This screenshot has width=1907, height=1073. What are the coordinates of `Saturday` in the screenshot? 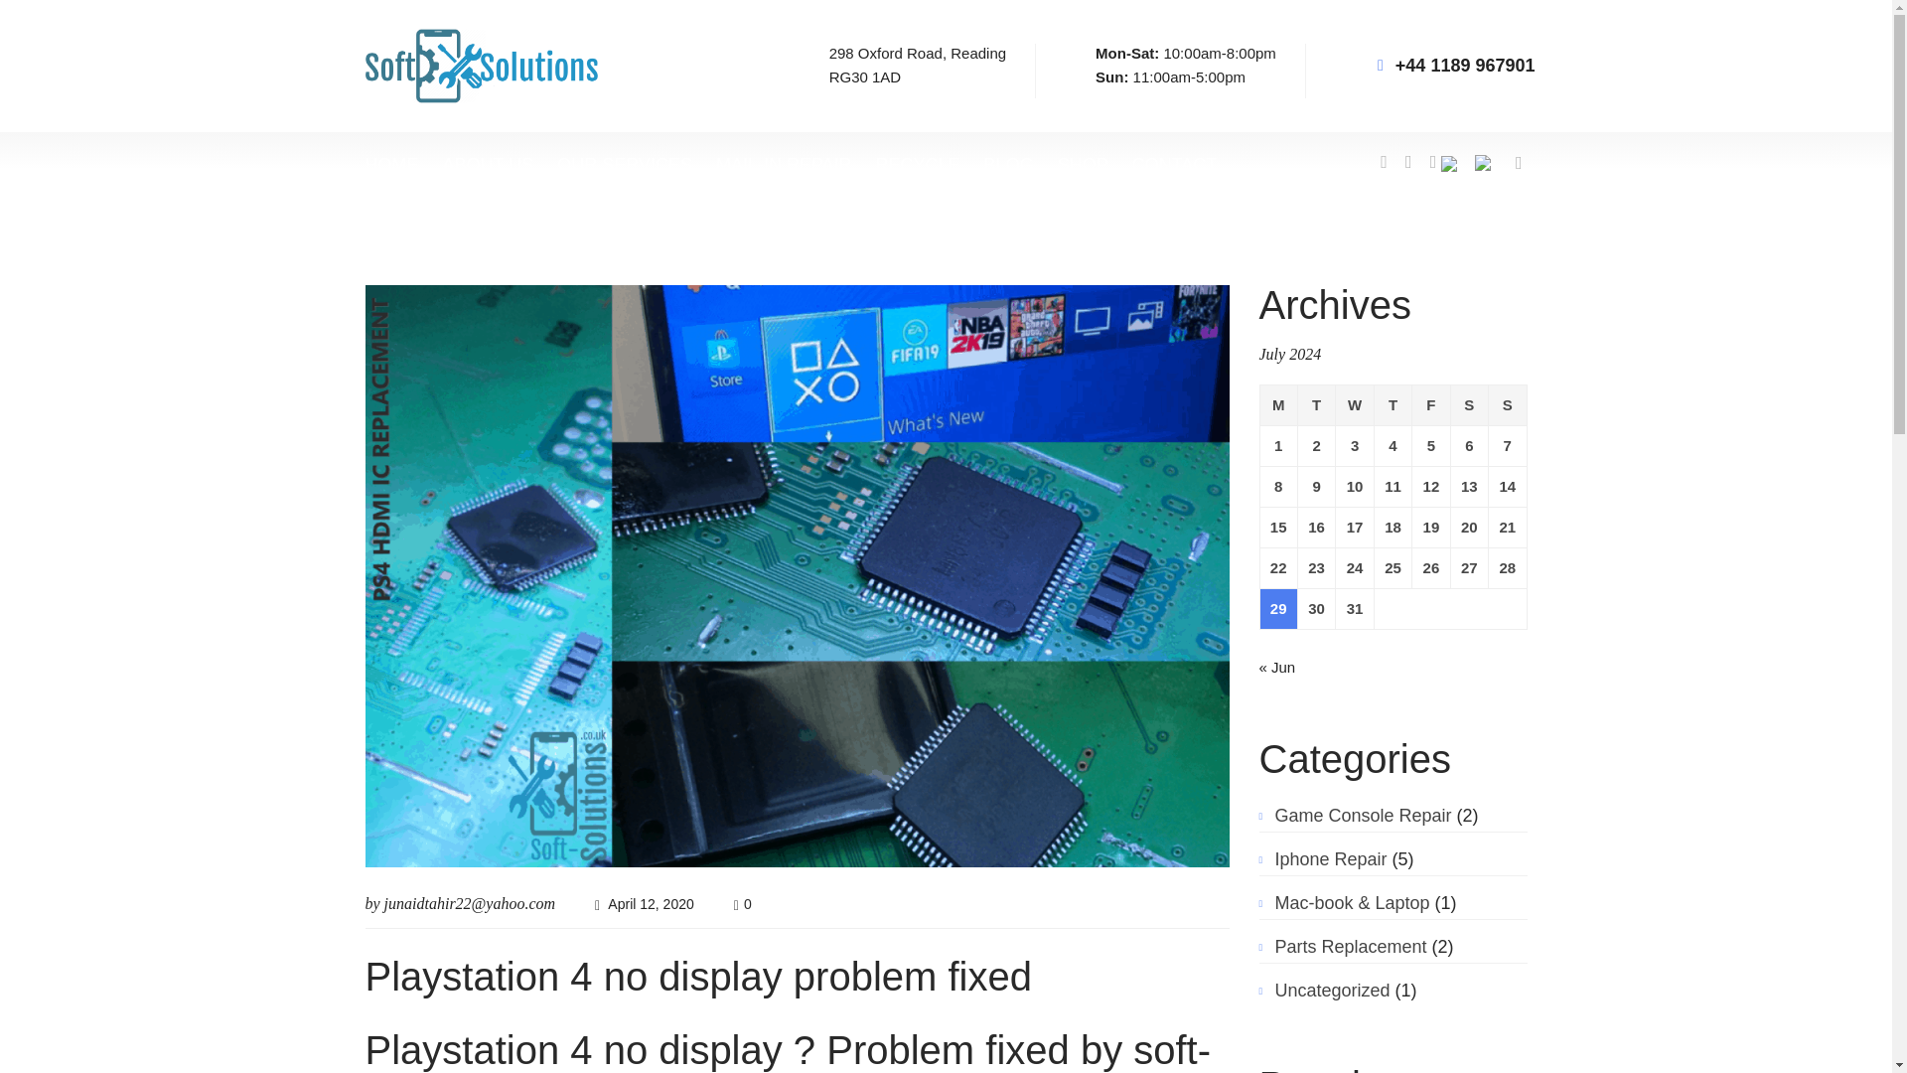 It's located at (1430, 403).